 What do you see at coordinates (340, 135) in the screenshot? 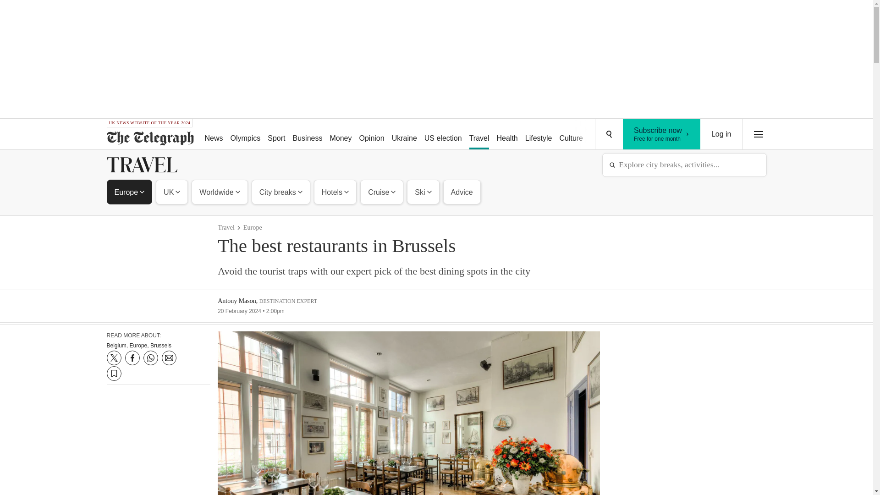
I see `Travel` at bounding box center [340, 135].